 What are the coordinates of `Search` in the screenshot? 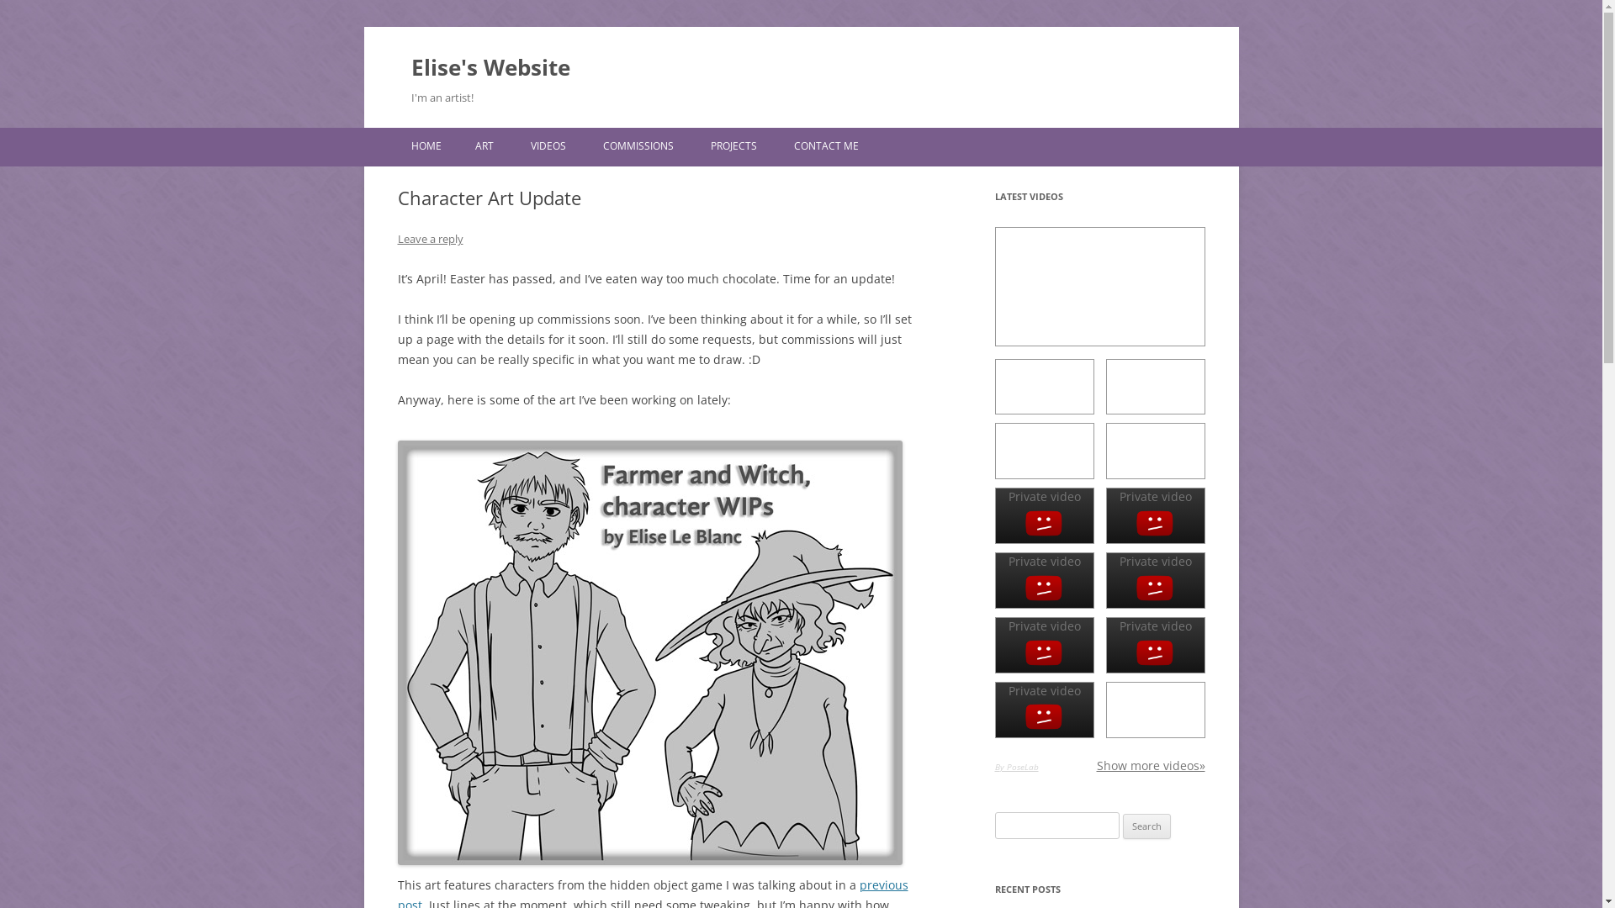 It's located at (1147, 826).